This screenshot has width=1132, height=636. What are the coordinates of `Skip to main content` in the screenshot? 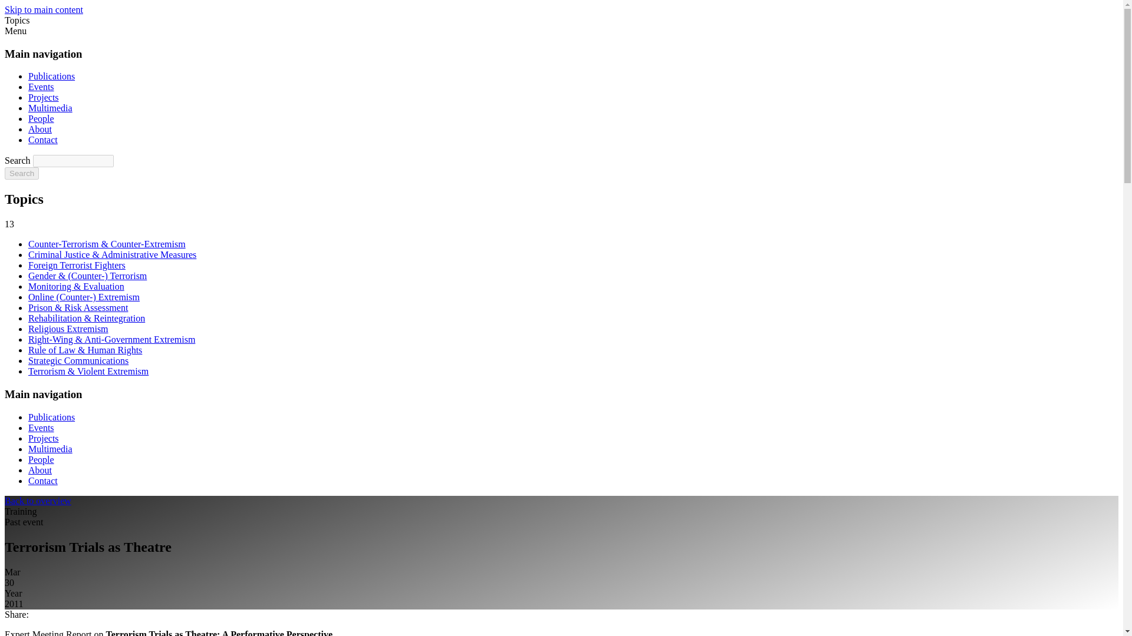 It's located at (44, 9).